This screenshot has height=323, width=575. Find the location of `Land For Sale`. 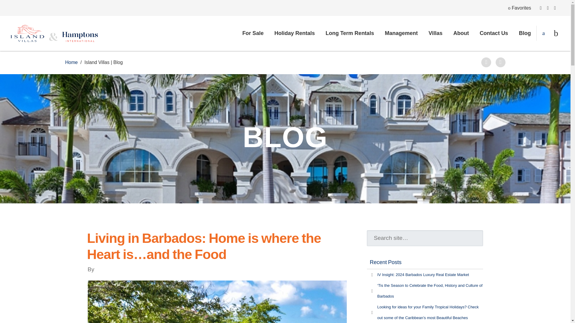

Land For Sale is located at coordinates (461, 33).